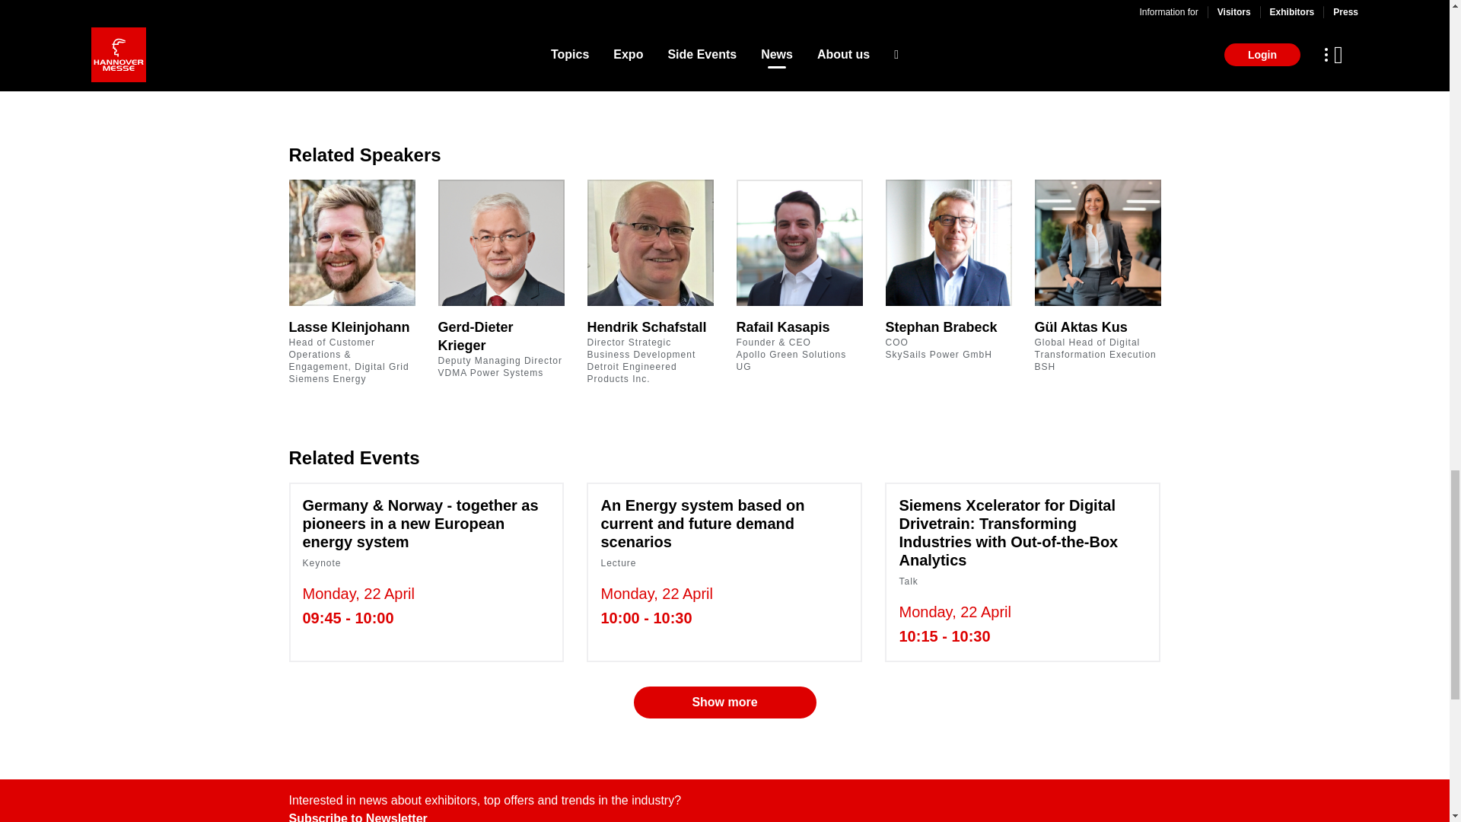 The width and height of the screenshot is (1461, 822). I want to click on LAPP, so click(943, 18).